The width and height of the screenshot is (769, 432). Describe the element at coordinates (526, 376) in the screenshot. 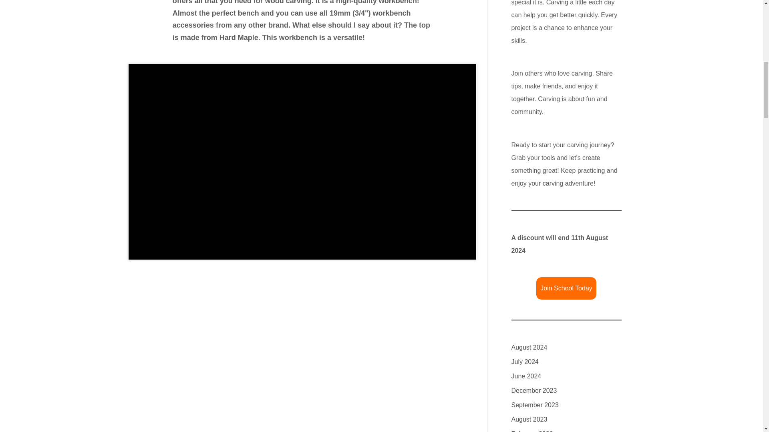

I see `June 2024` at that location.